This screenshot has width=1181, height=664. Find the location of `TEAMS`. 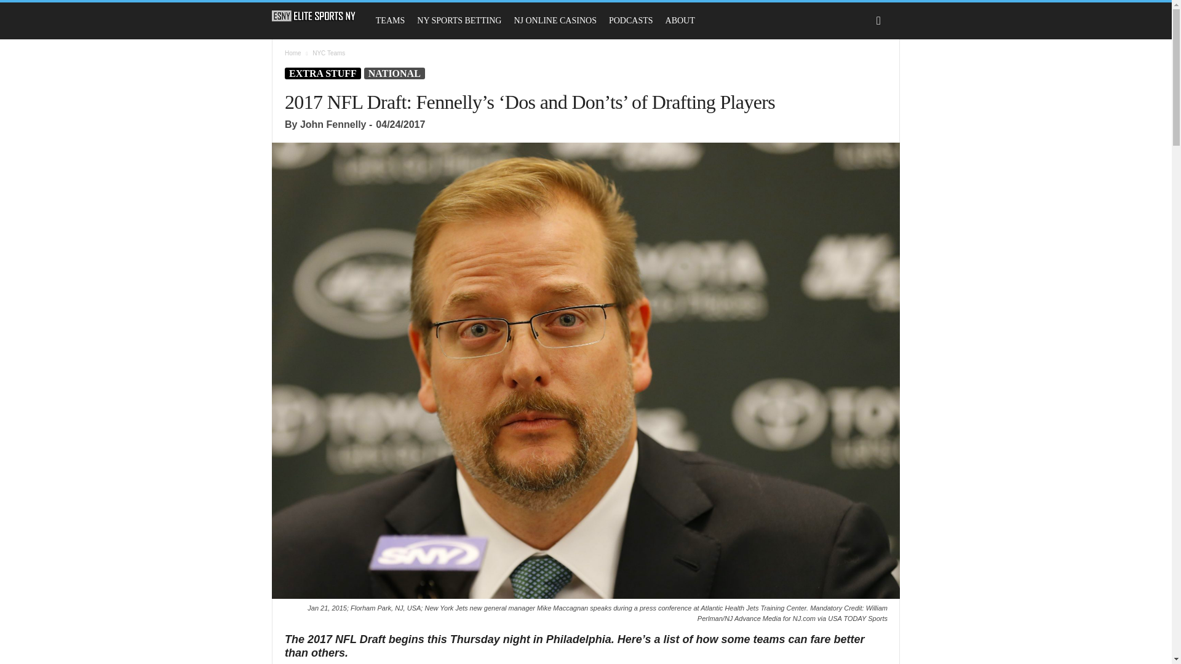

TEAMS is located at coordinates (390, 21).